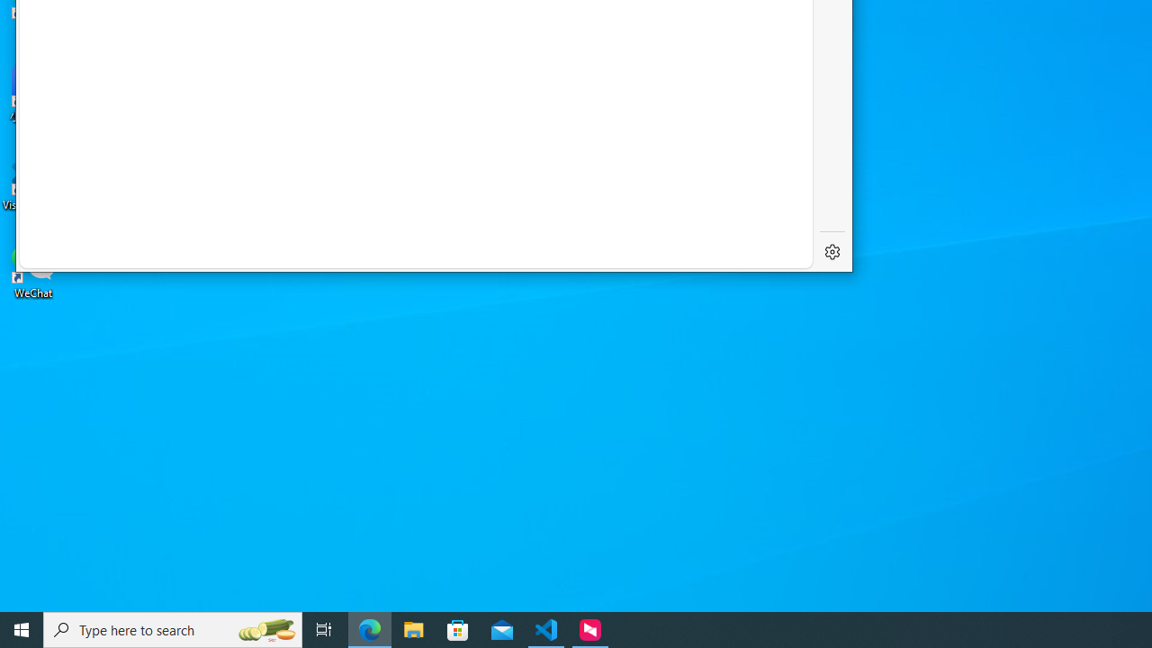 The width and height of the screenshot is (1152, 648). Describe the element at coordinates (22, 630) in the screenshot. I see `Start` at that location.